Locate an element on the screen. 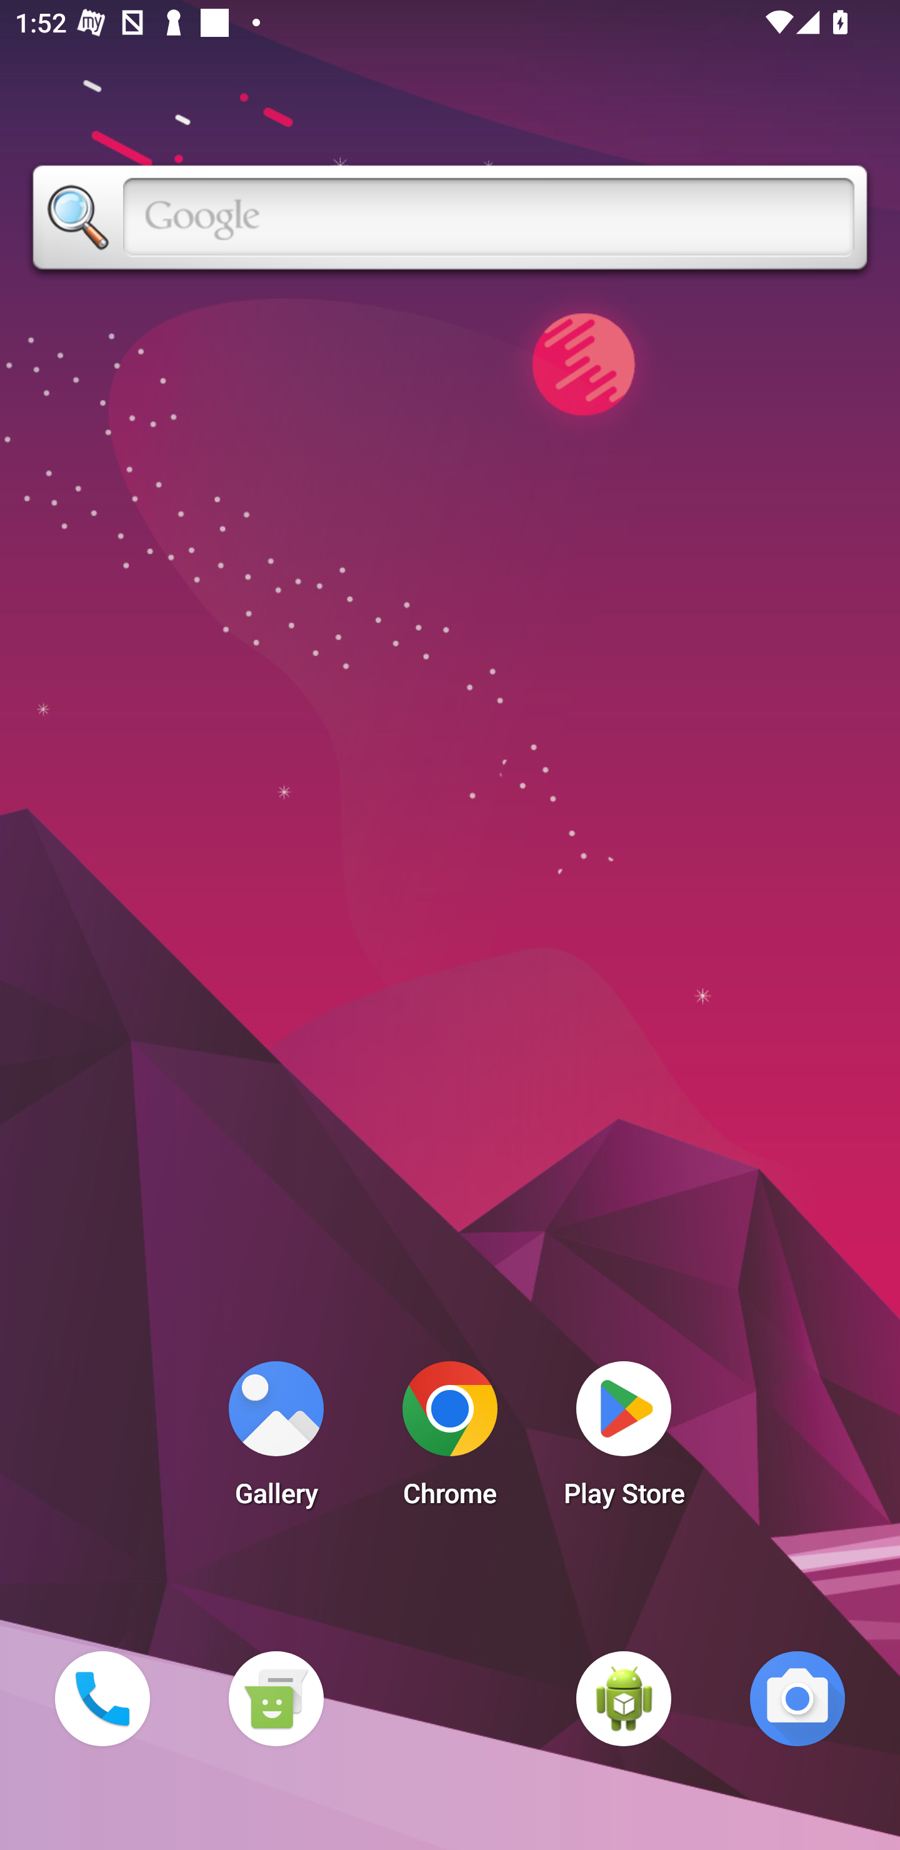 This screenshot has width=900, height=1850. Camera is located at coordinates (797, 1698).